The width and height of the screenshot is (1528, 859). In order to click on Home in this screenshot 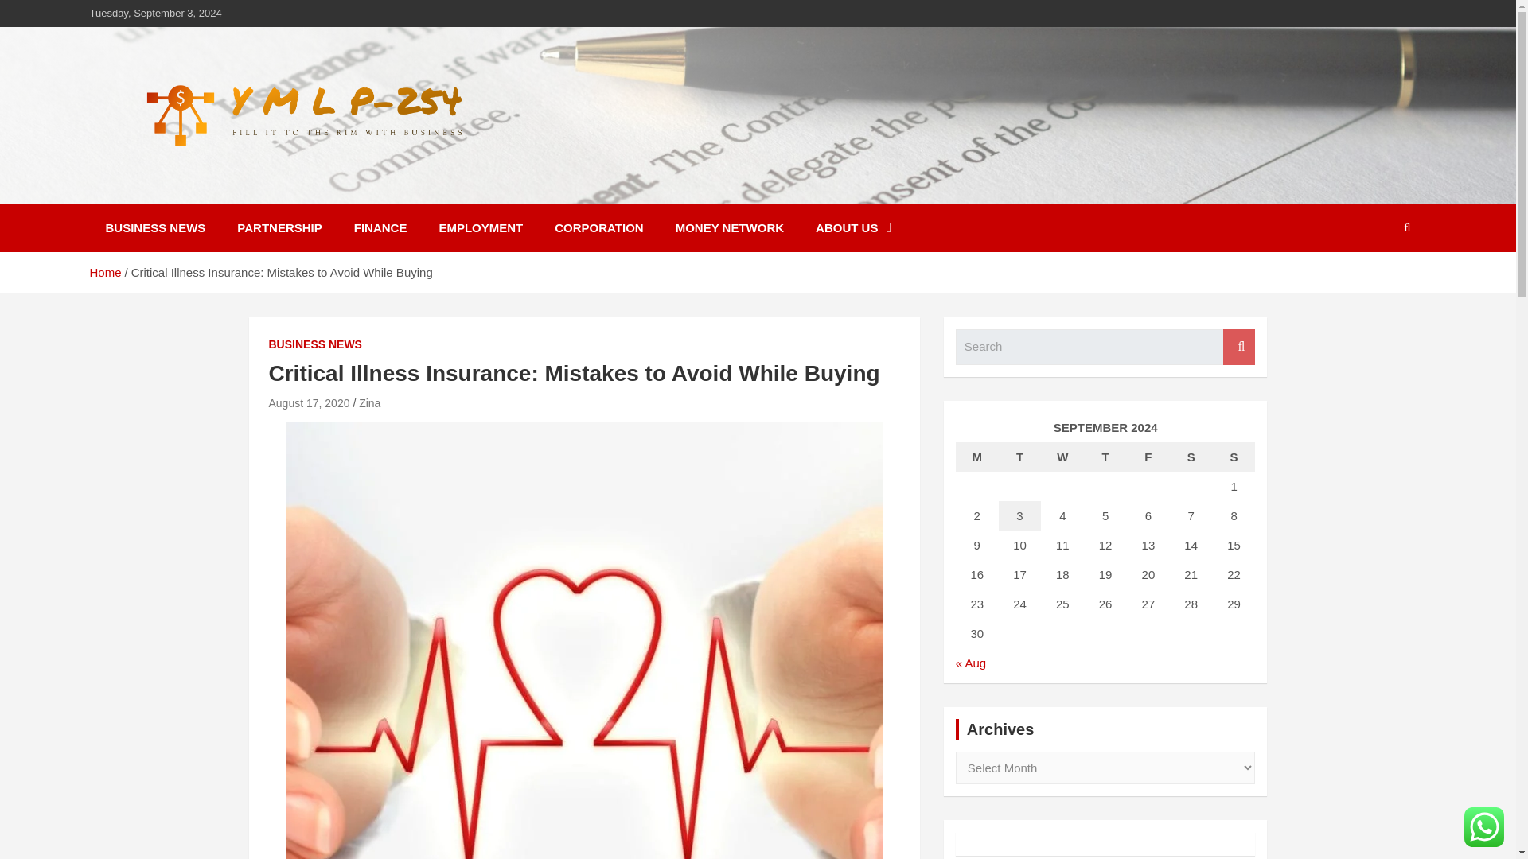, I will do `click(104, 272)`.